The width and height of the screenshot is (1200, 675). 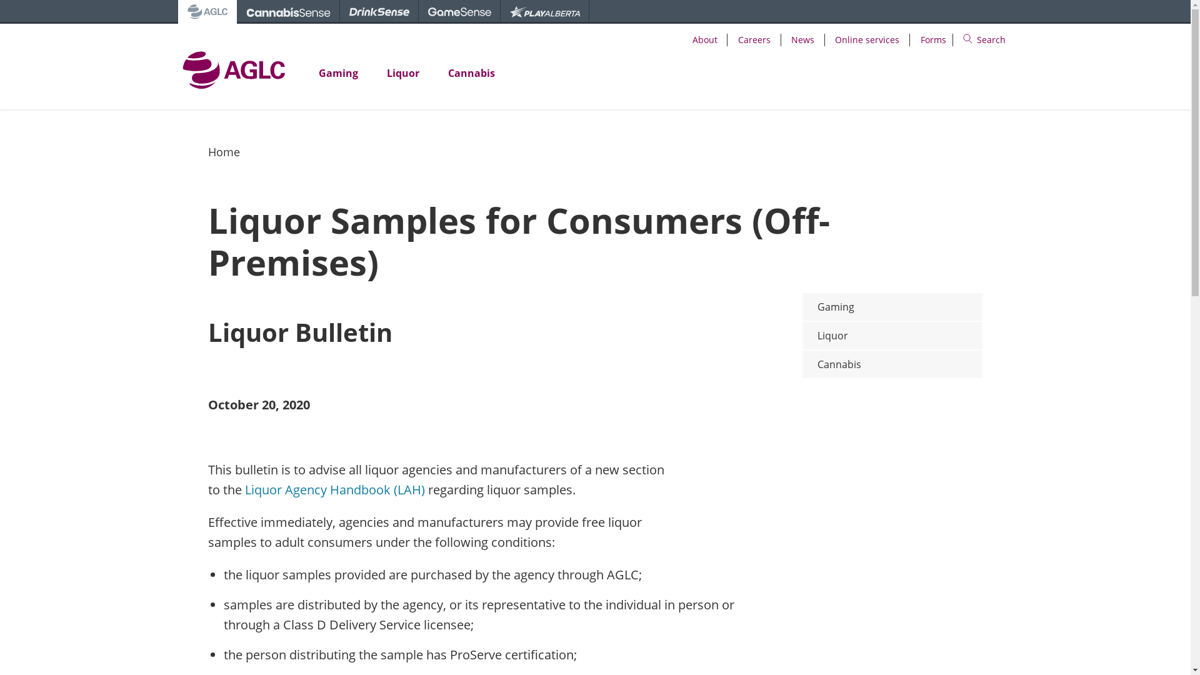 I want to click on Gaming, so click(x=892, y=307).